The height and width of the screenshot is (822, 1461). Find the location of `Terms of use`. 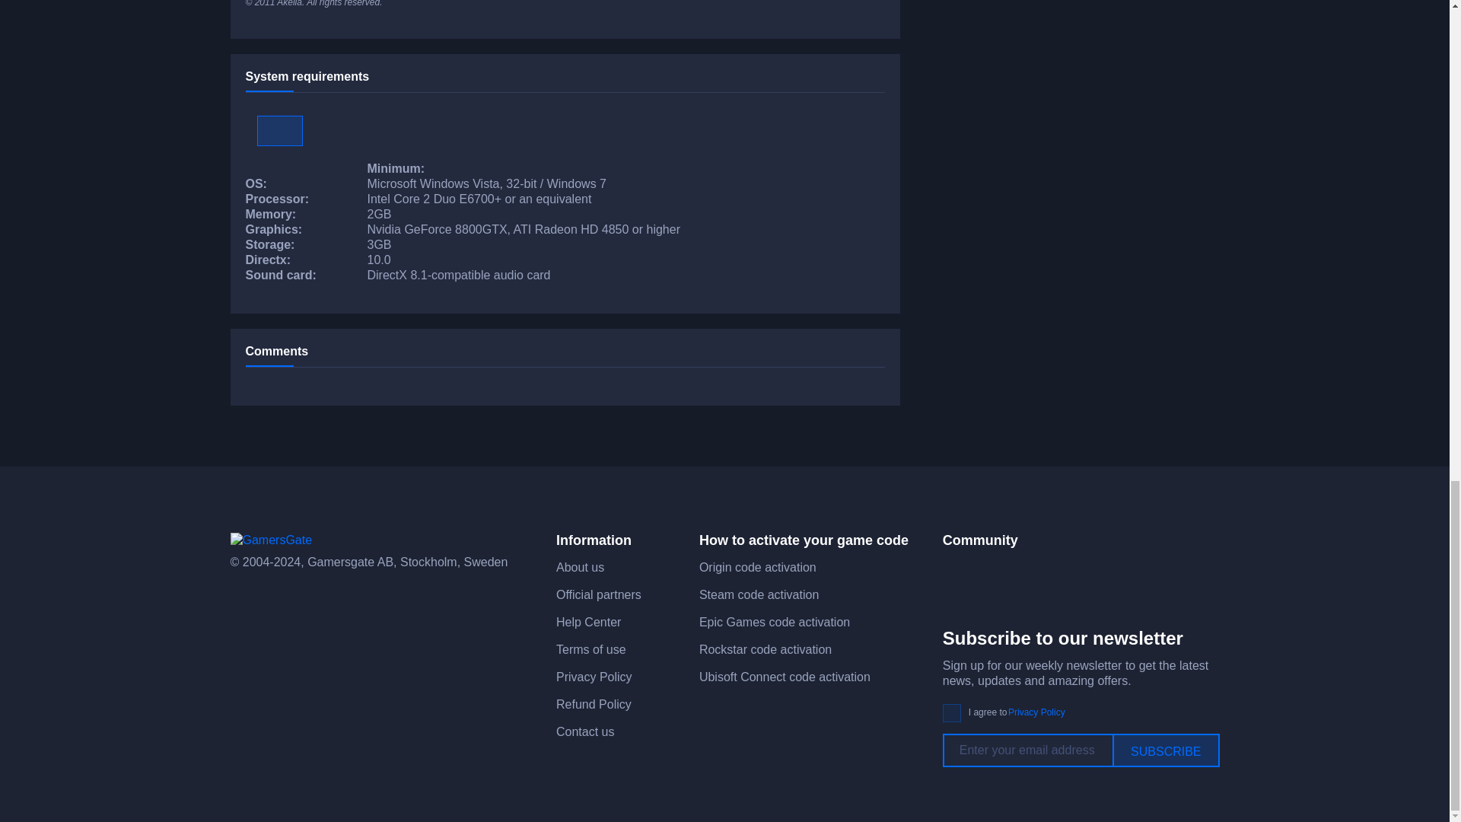

Terms of use is located at coordinates (591, 648).